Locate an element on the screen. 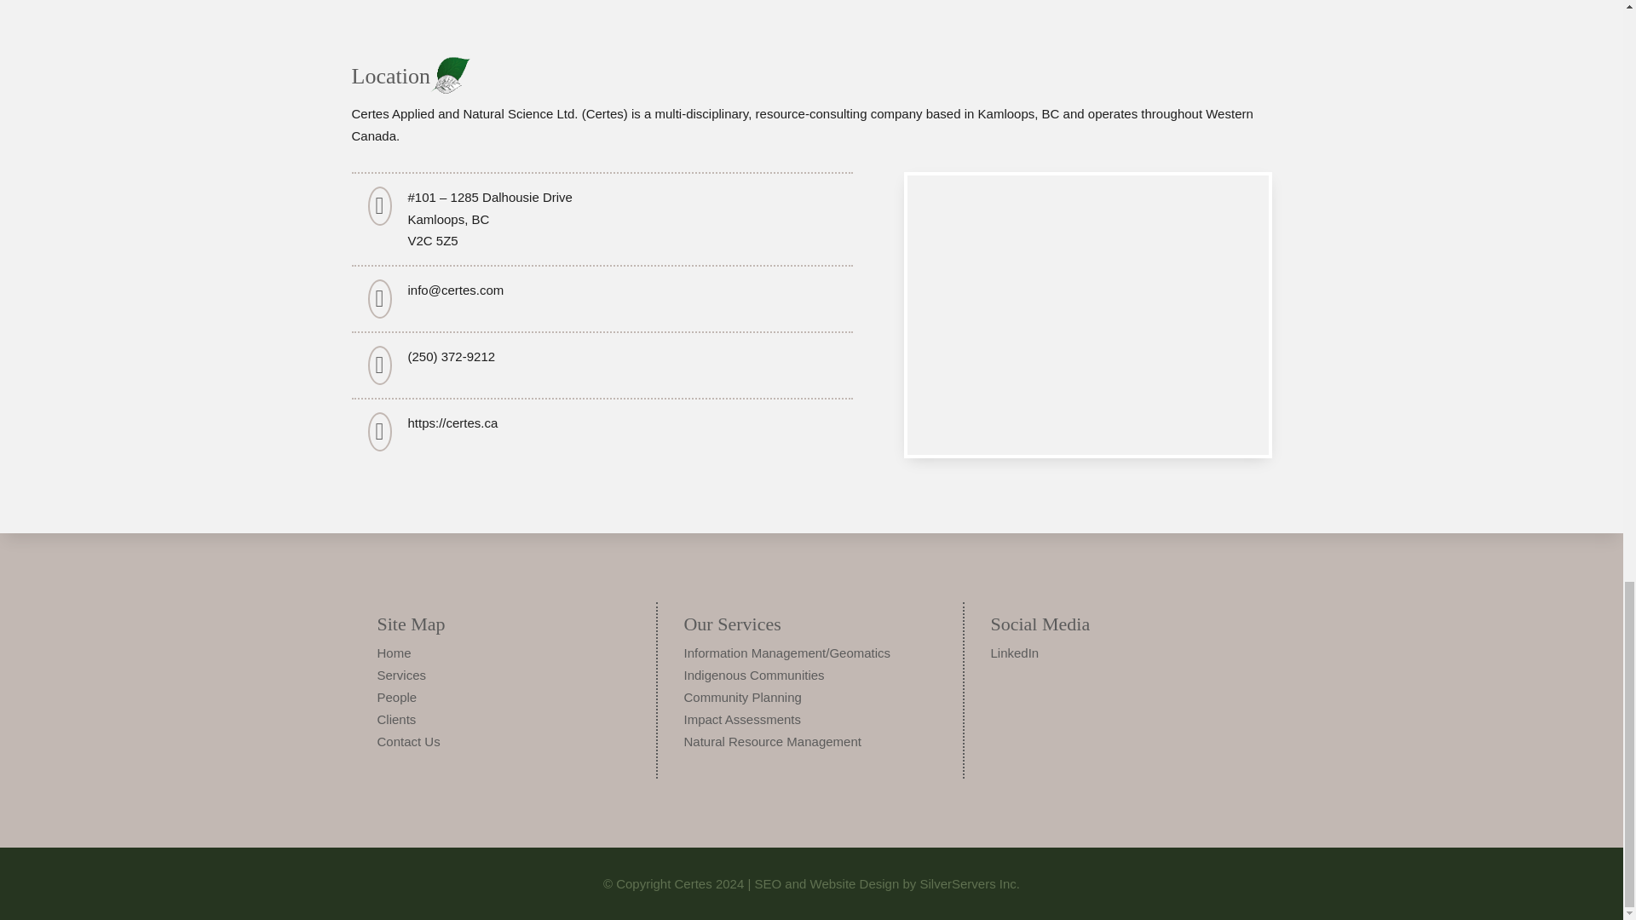  People is located at coordinates (396, 697).